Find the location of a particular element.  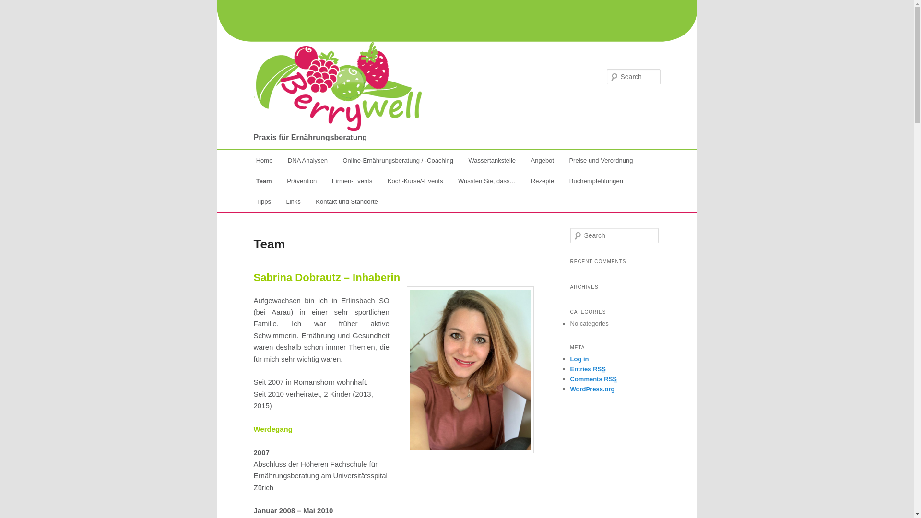

Tipps is located at coordinates (264, 201).